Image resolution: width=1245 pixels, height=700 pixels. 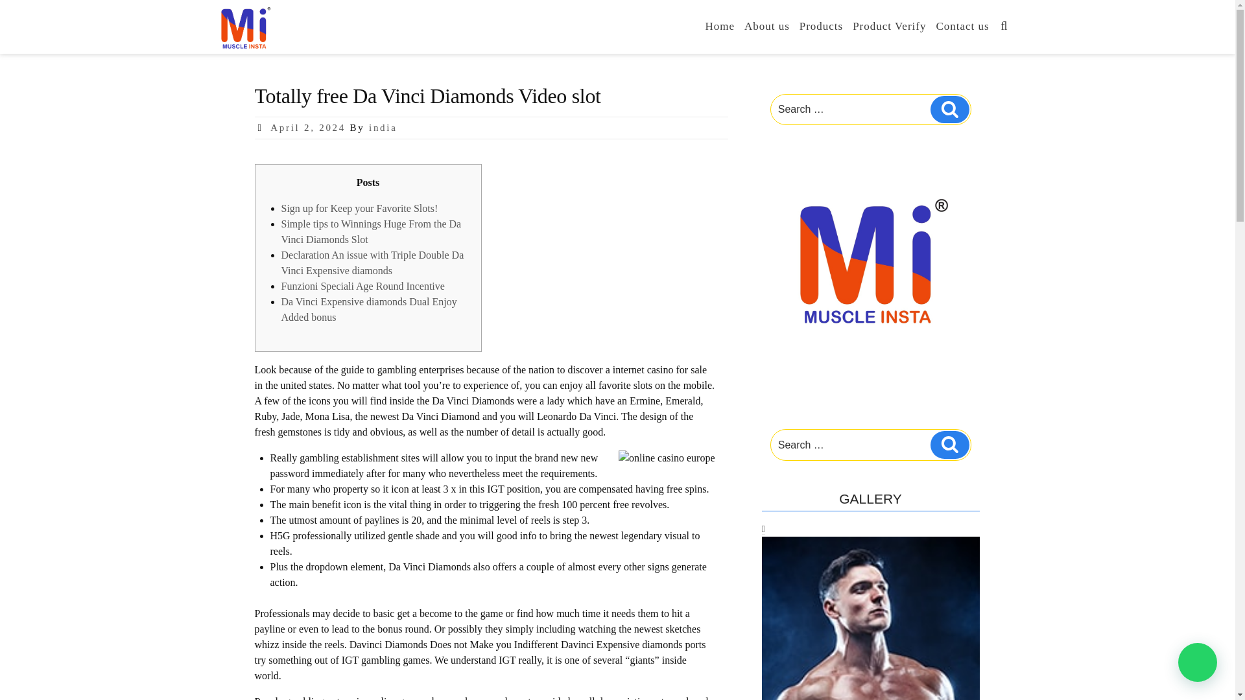 I want to click on April 2, 2024, so click(x=307, y=128).